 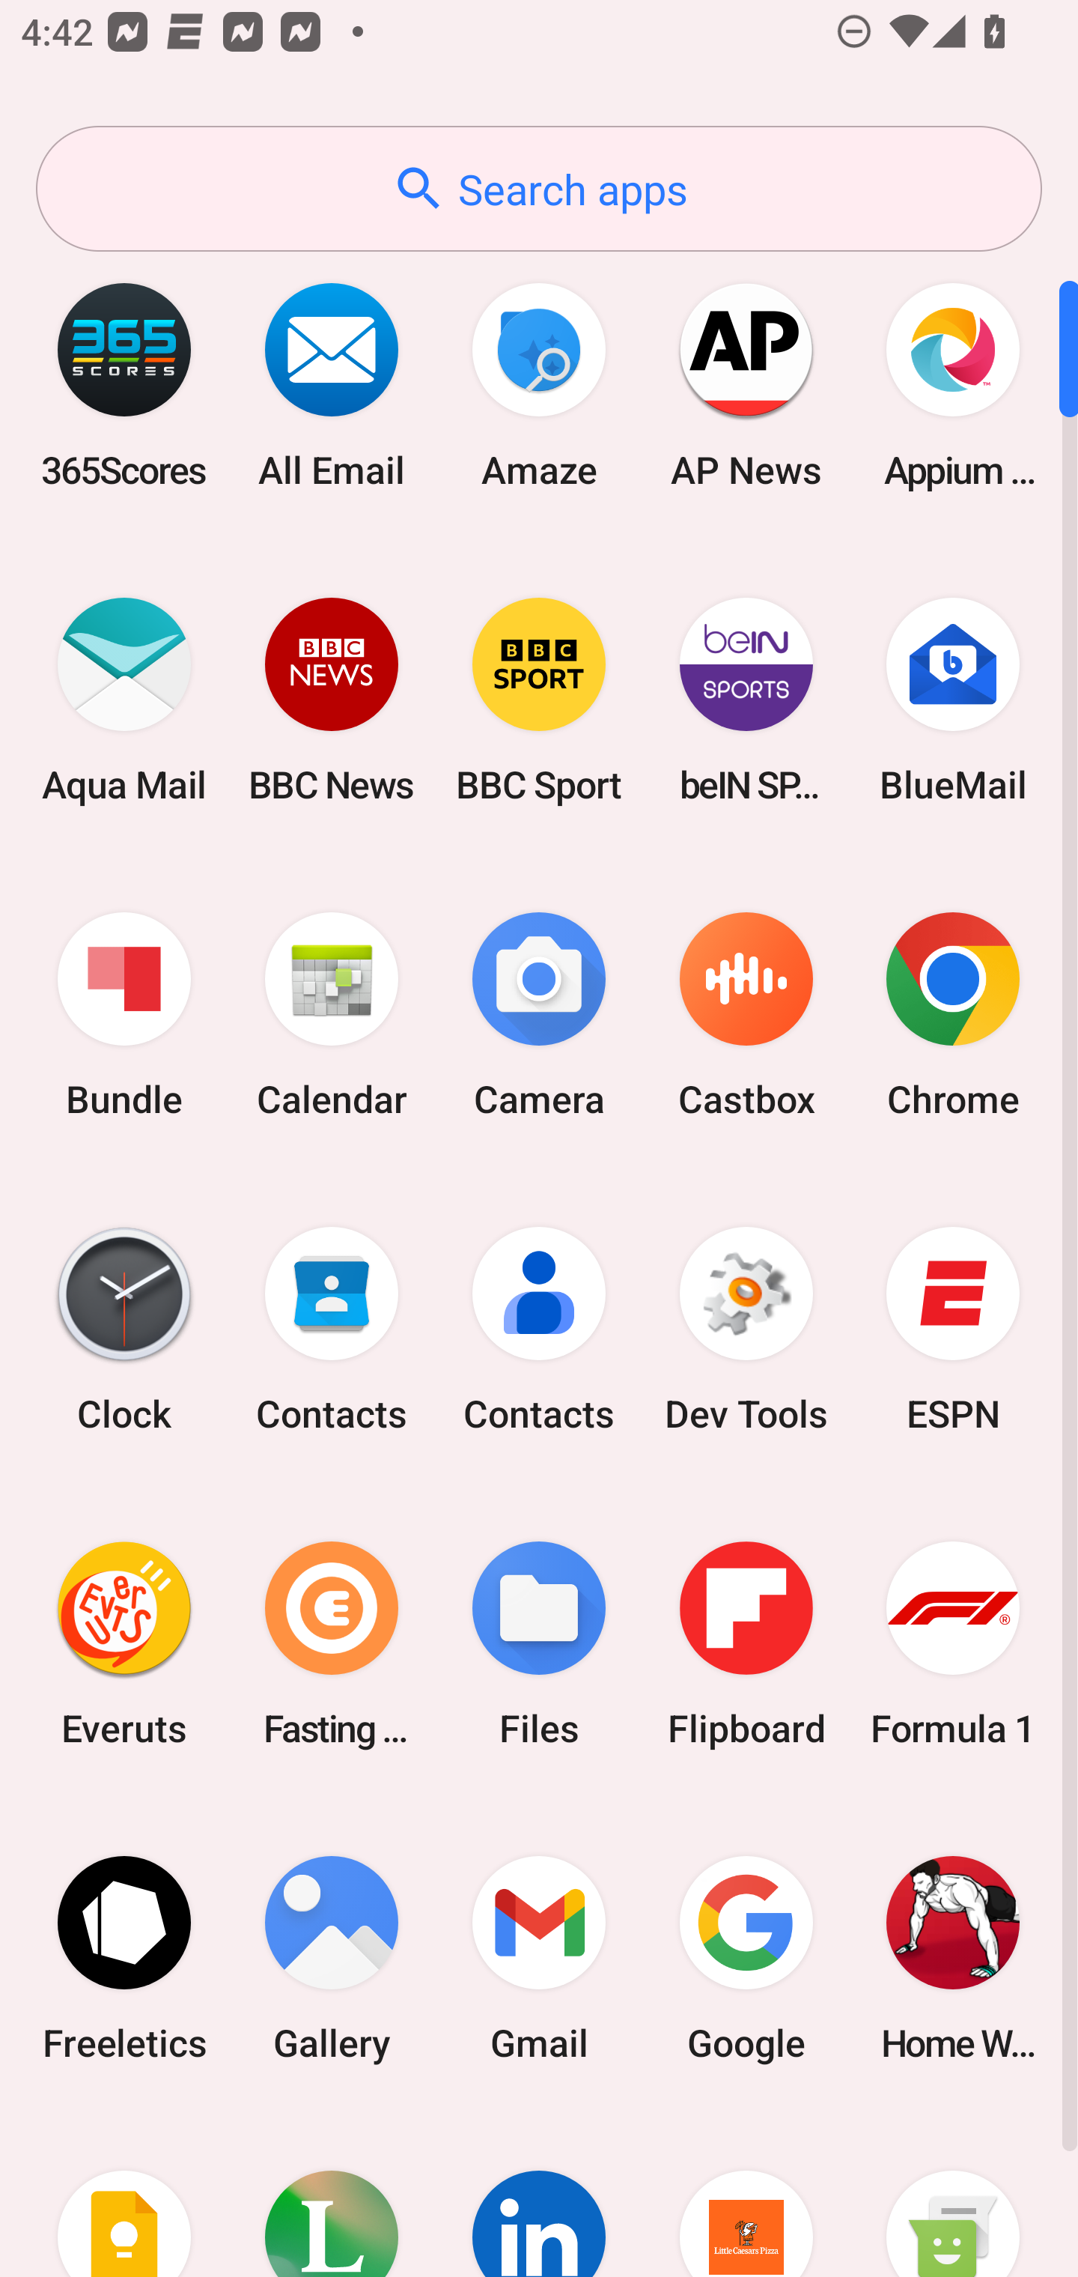 I want to click on BBC News, so click(x=332, y=700).